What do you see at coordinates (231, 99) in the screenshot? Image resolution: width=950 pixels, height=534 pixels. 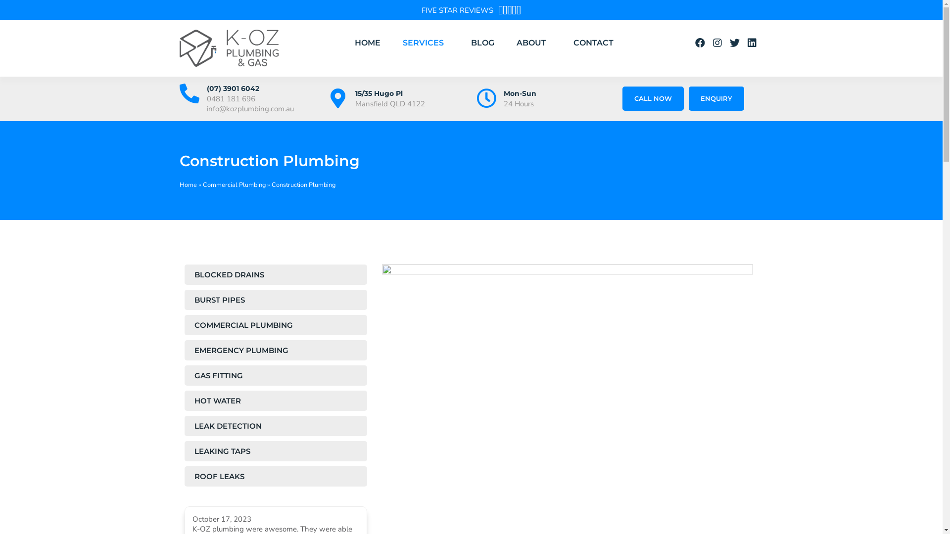 I see `0481 181 696` at bounding box center [231, 99].